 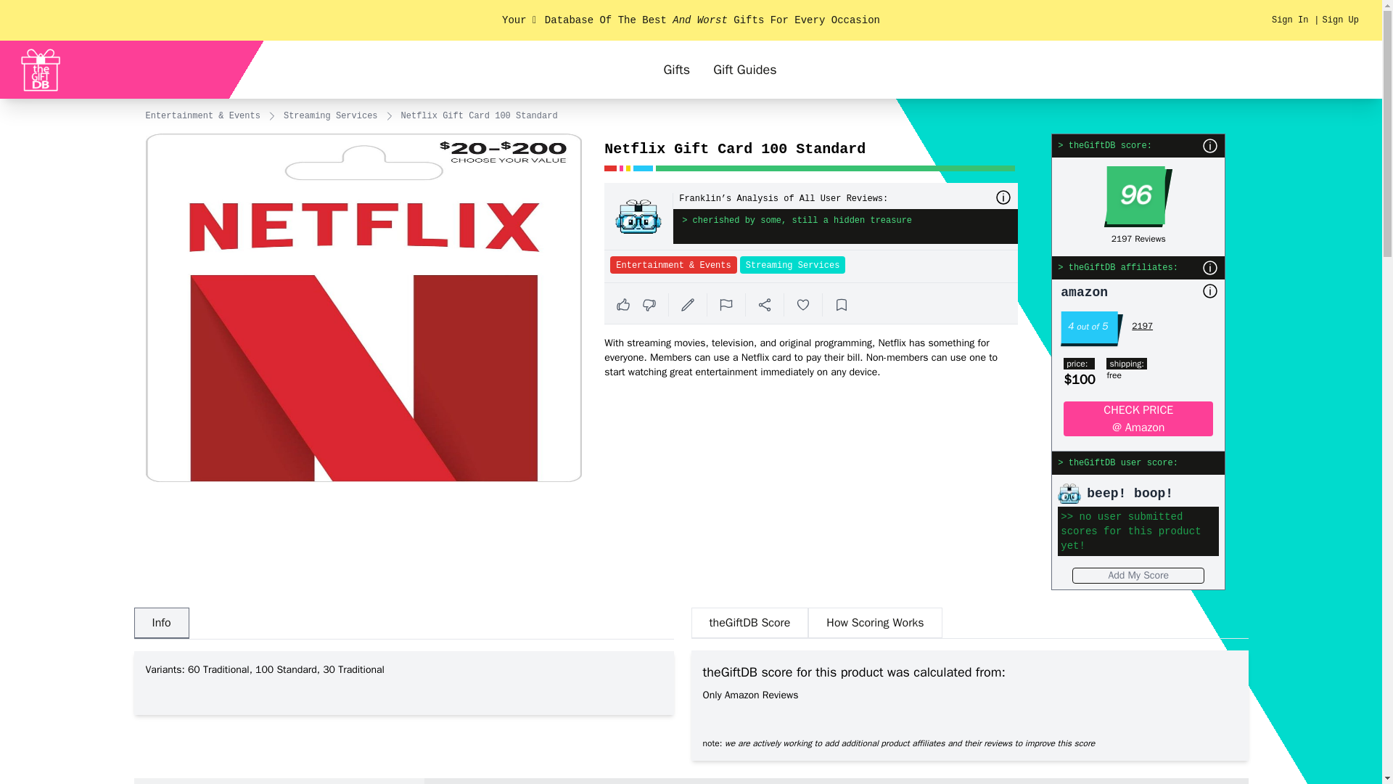 What do you see at coordinates (676, 70) in the screenshot?
I see `Gifts` at bounding box center [676, 70].